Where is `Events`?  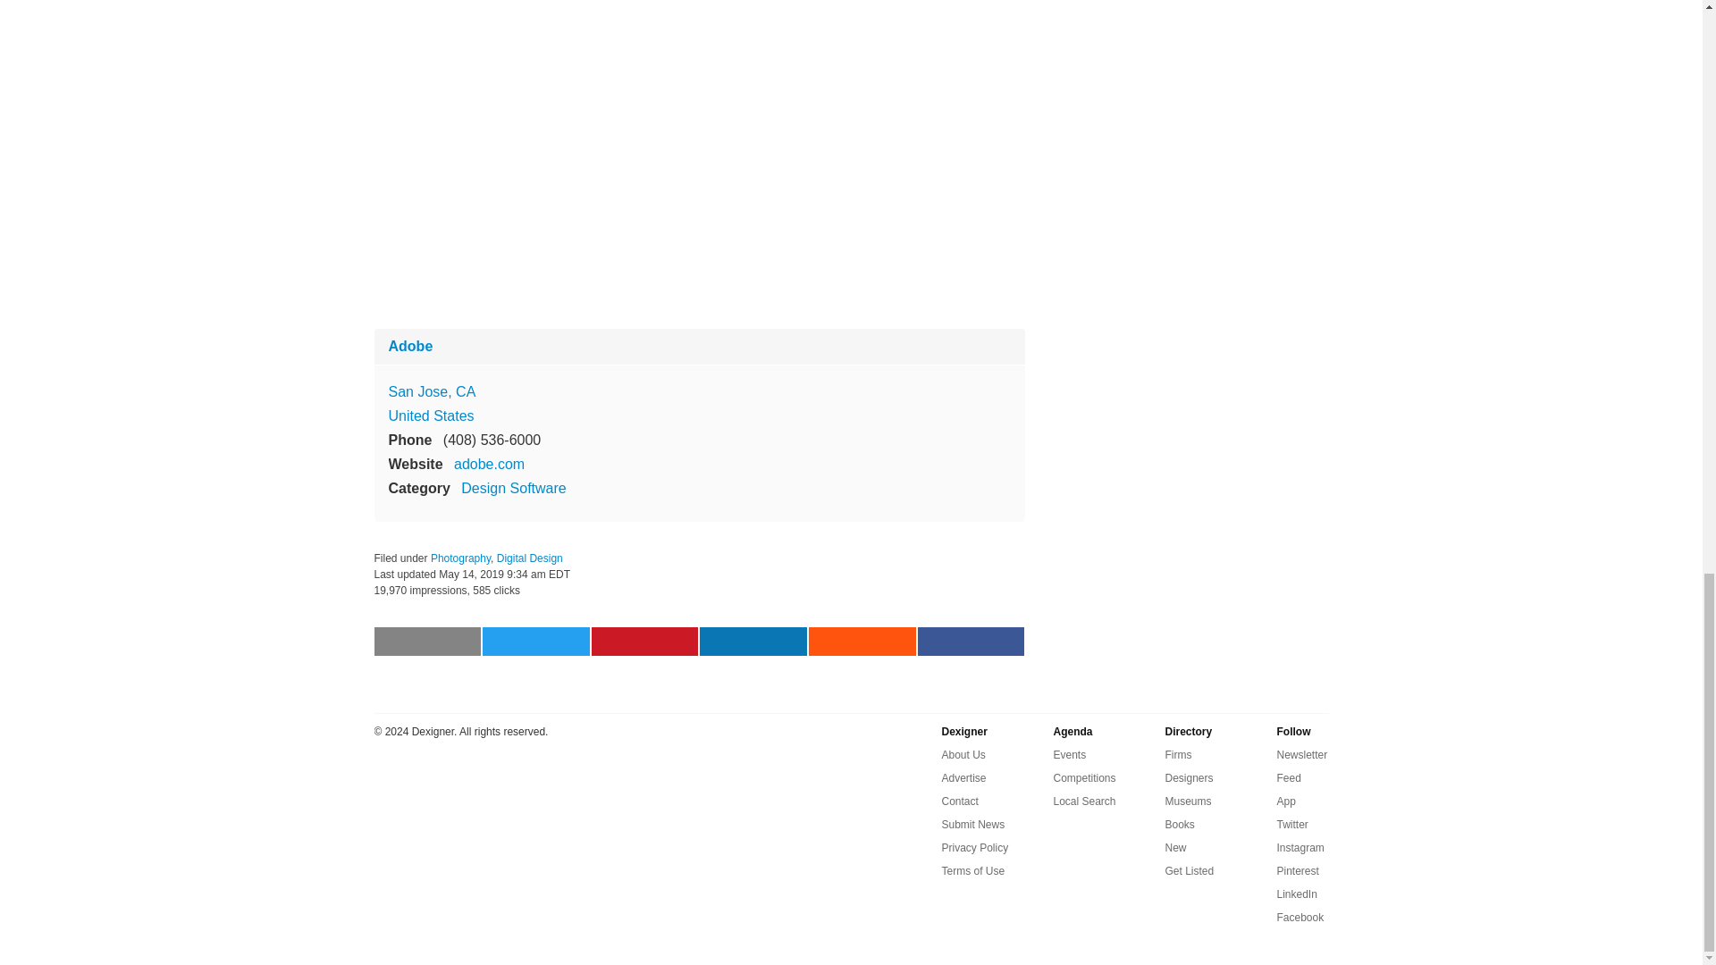 Events is located at coordinates (1069, 754).